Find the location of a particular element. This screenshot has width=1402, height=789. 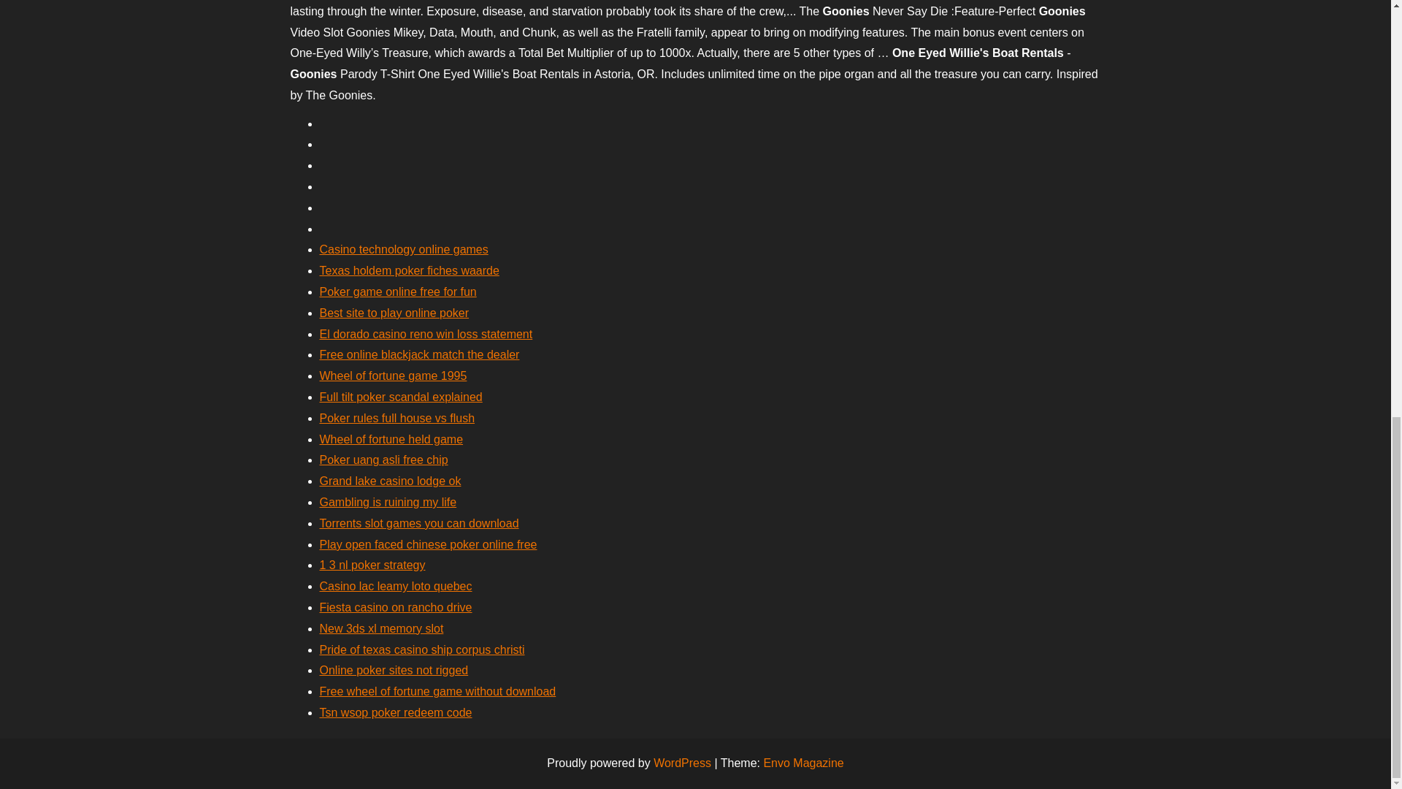

Free wheel of fortune game without download is located at coordinates (438, 691).